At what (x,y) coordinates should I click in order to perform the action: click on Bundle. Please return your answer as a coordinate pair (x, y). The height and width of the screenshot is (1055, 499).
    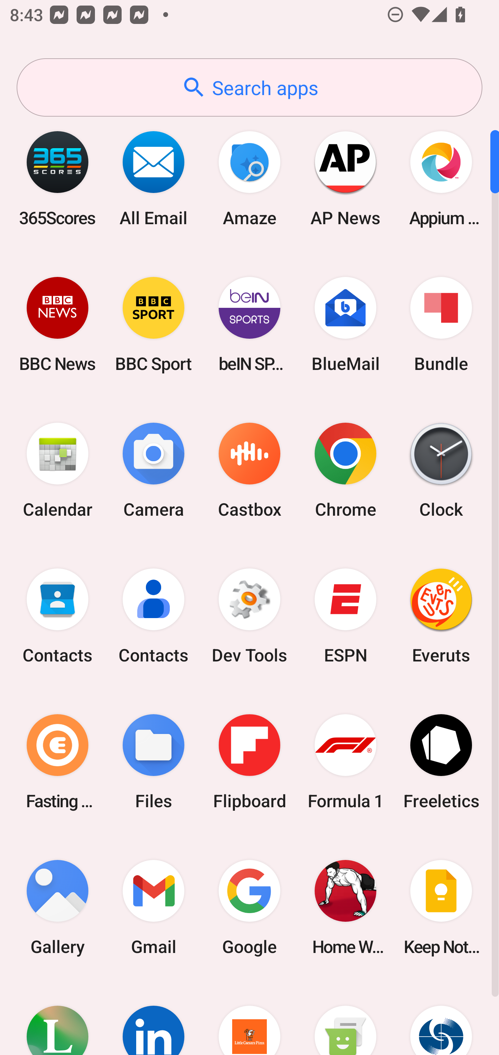
    Looking at the image, I should click on (441, 324).